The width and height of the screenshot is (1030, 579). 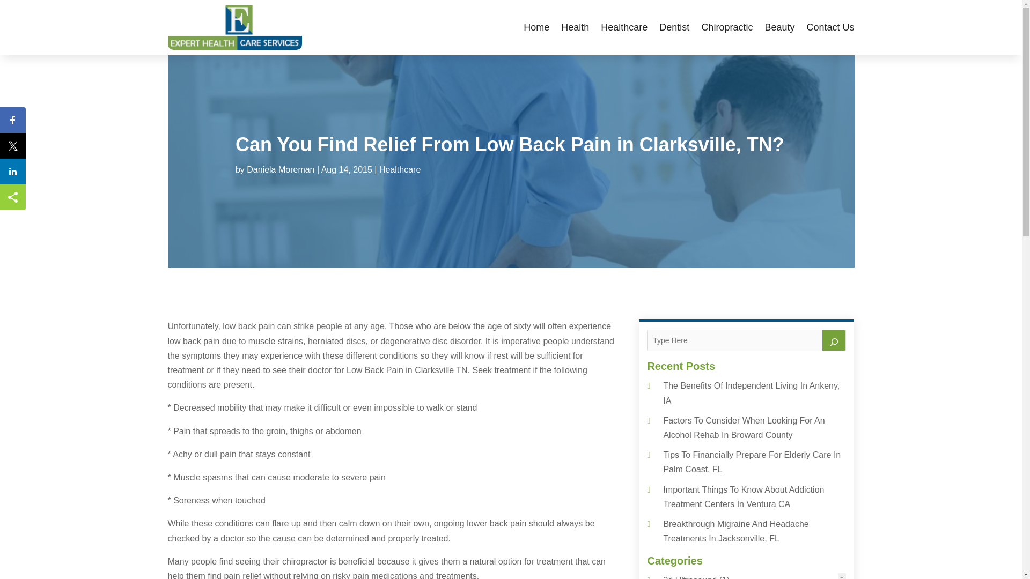 I want to click on Healthcare, so click(x=624, y=27).